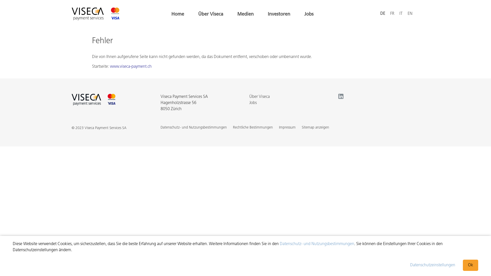 The width and height of the screenshot is (491, 276). I want to click on Medien, so click(245, 15).